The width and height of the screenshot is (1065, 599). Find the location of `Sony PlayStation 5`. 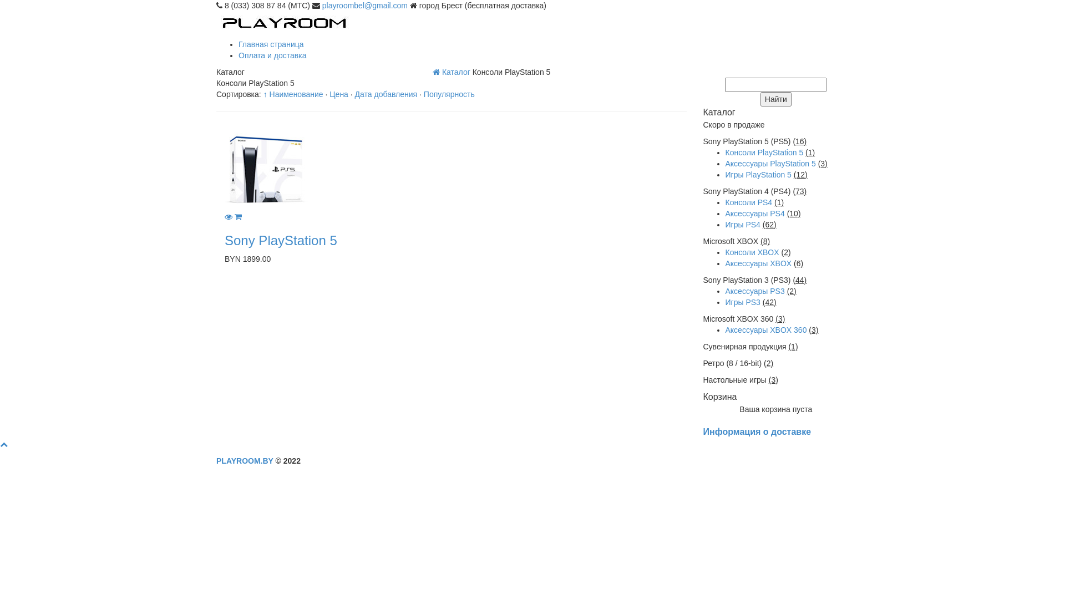

Sony PlayStation 5 is located at coordinates (281, 240).